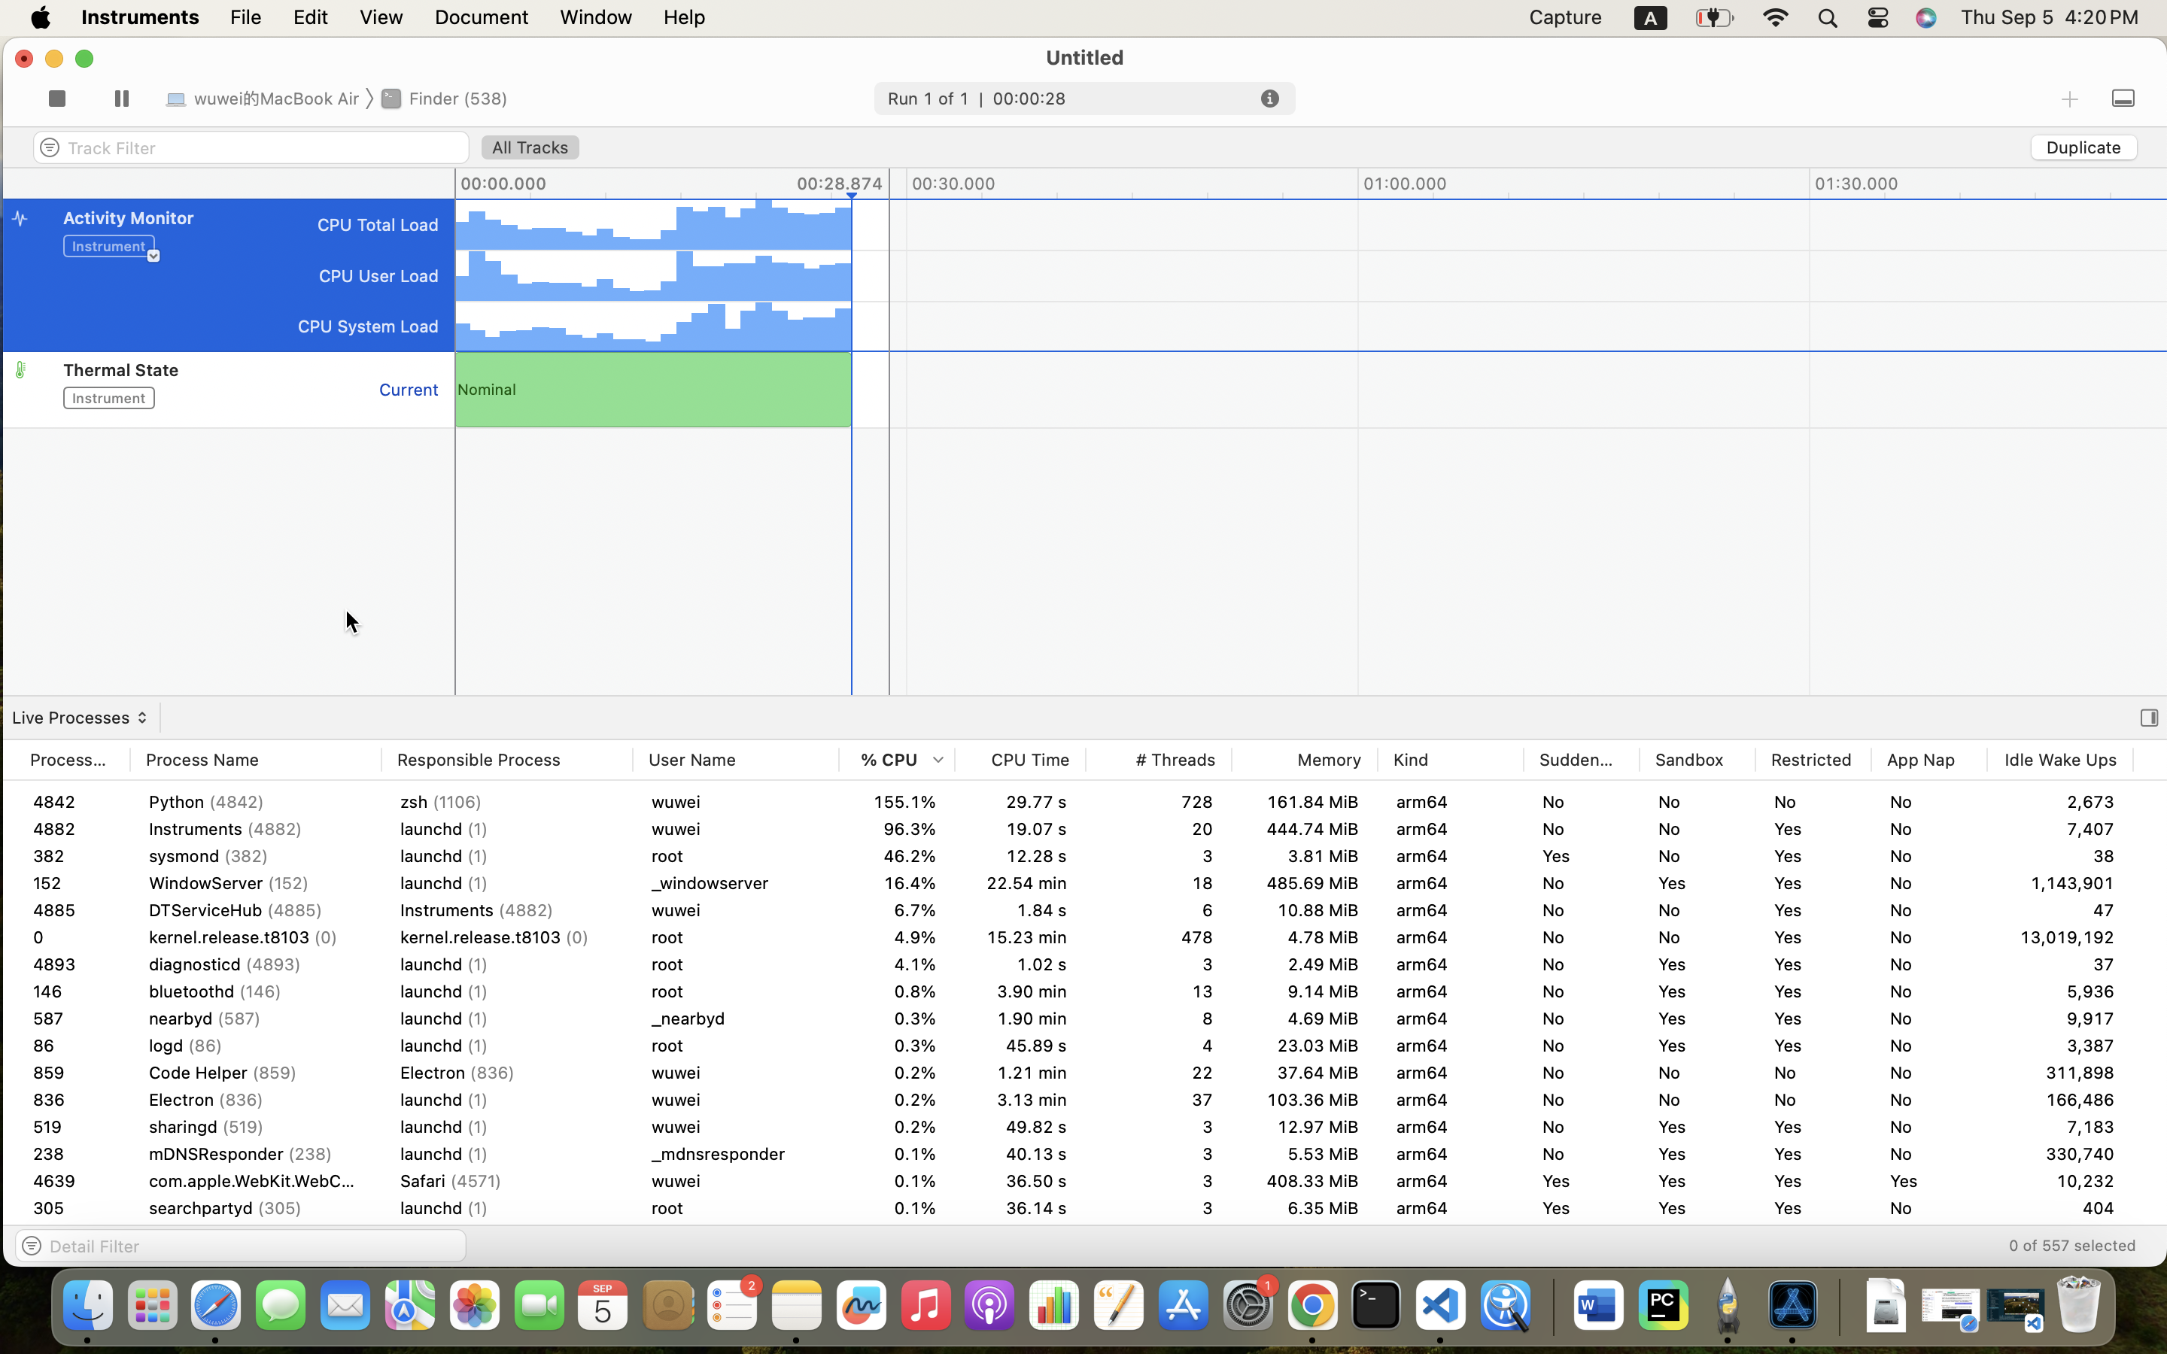 Image resolution: width=2167 pixels, height=1354 pixels. Describe the element at coordinates (1159, 910) in the screenshot. I see `6` at that location.